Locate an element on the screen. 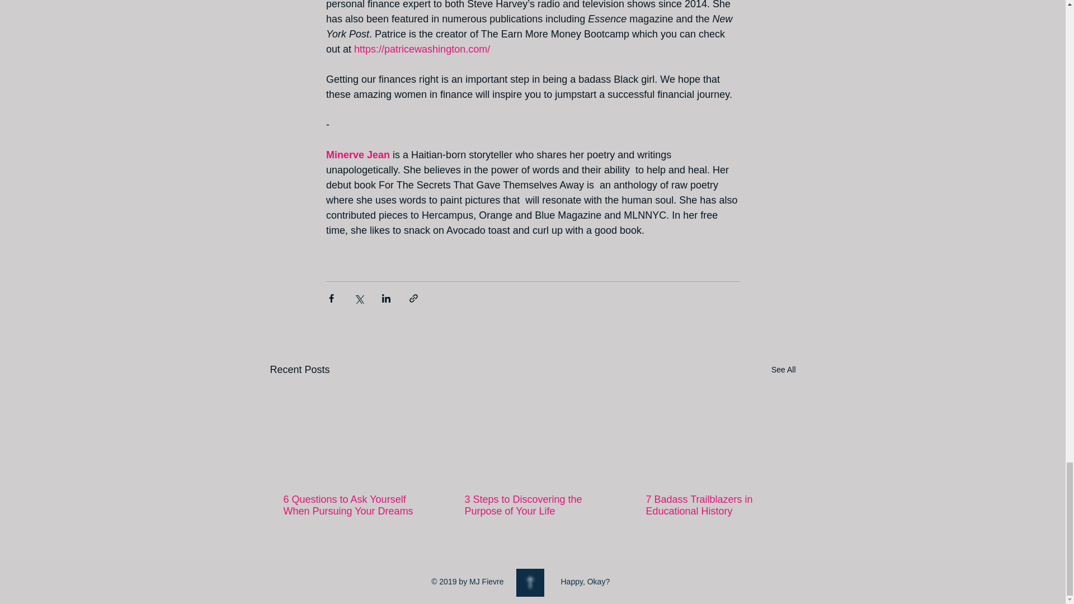 This screenshot has width=1074, height=604. See All is located at coordinates (783, 370).